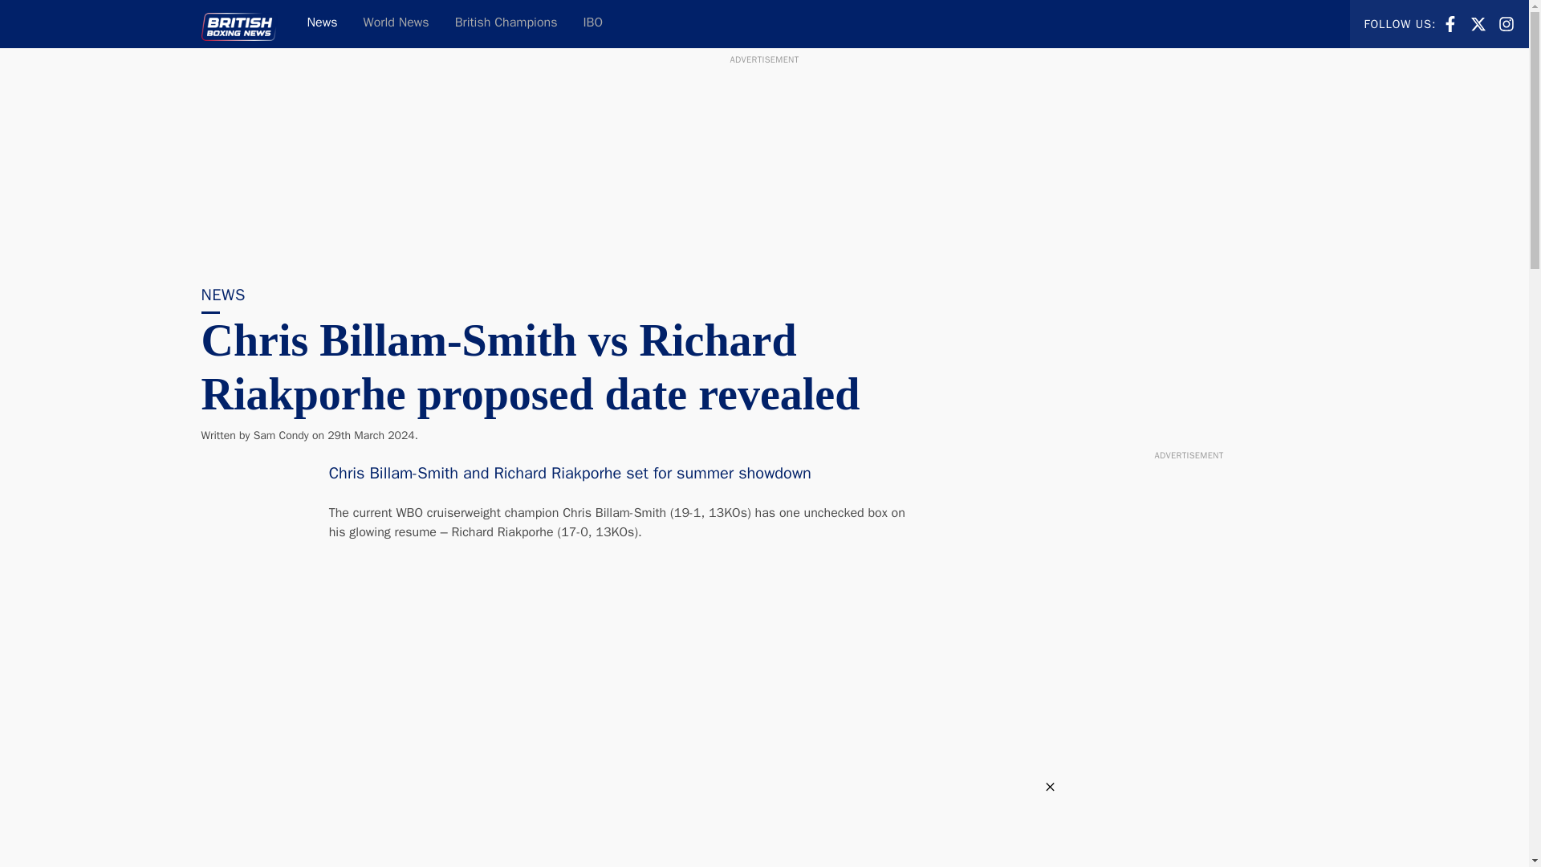 The image size is (1541, 867). Describe the element at coordinates (1506, 24) in the screenshot. I see `News` at that location.